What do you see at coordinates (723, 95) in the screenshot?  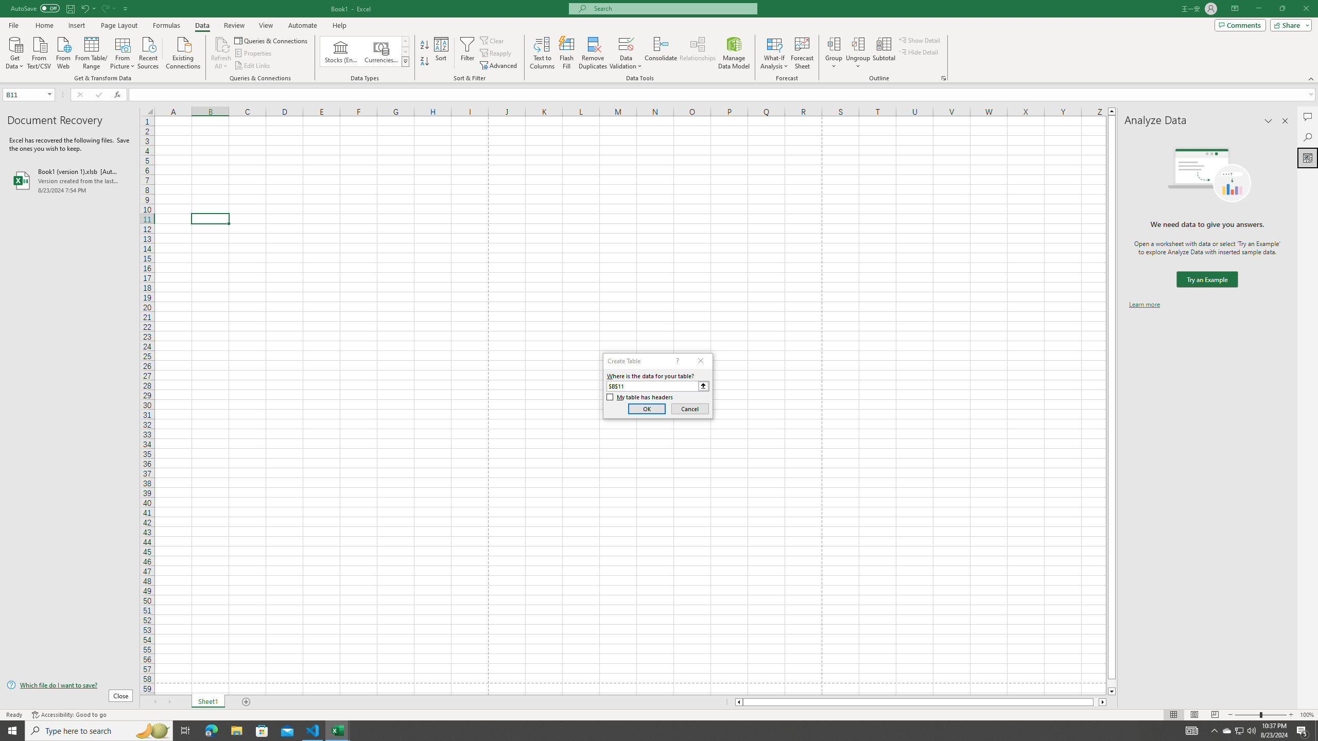 I see `Formula Bar` at bounding box center [723, 95].